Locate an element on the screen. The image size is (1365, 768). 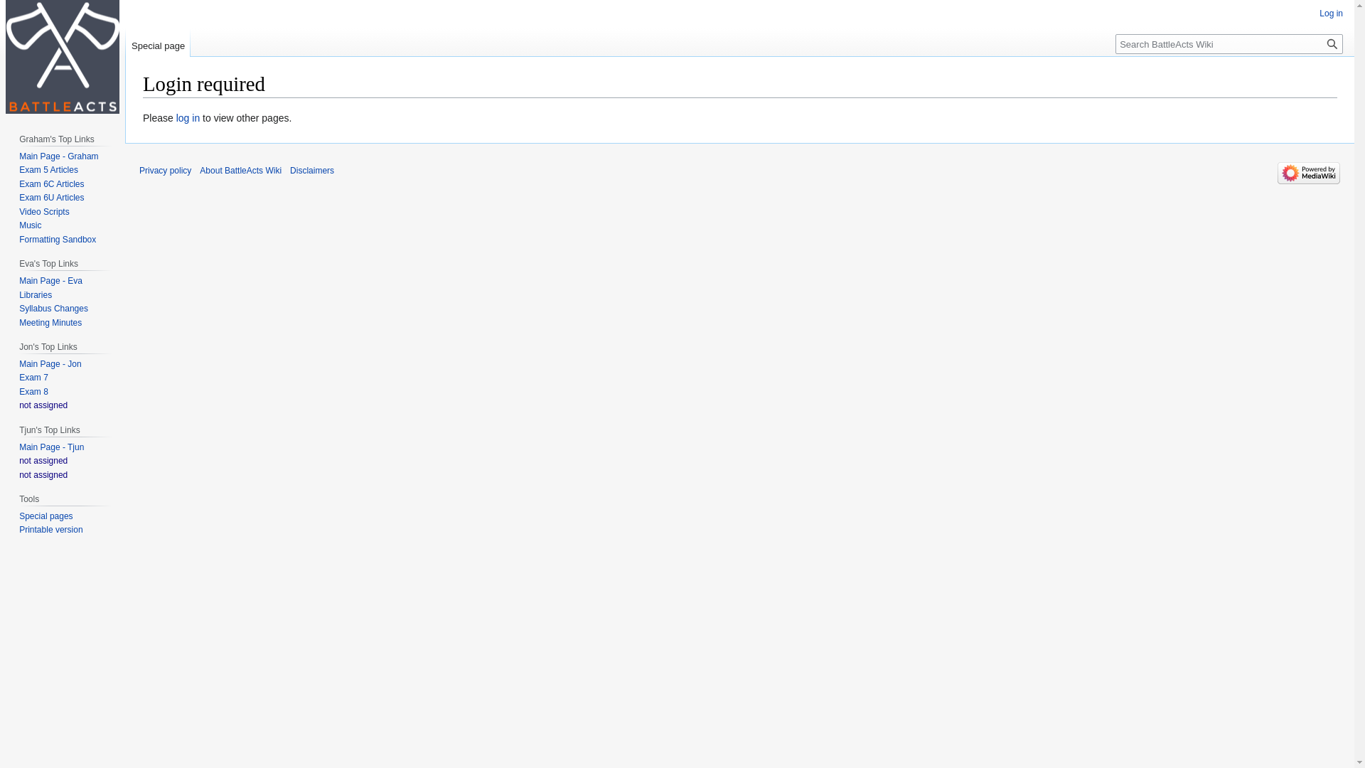
not assigned is located at coordinates (43, 461).